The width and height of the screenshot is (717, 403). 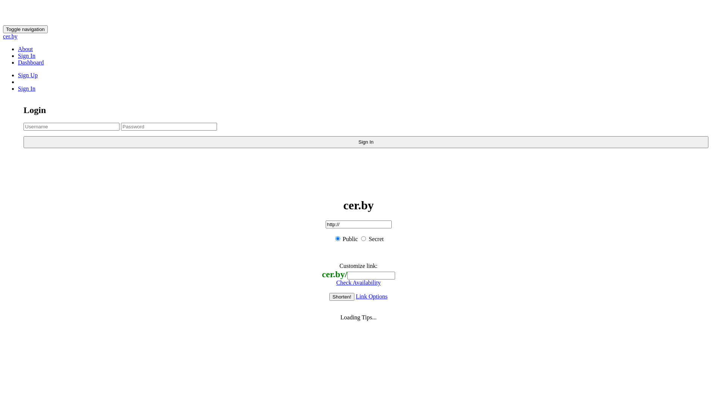 What do you see at coordinates (342, 297) in the screenshot?
I see `Shorten!` at bounding box center [342, 297].